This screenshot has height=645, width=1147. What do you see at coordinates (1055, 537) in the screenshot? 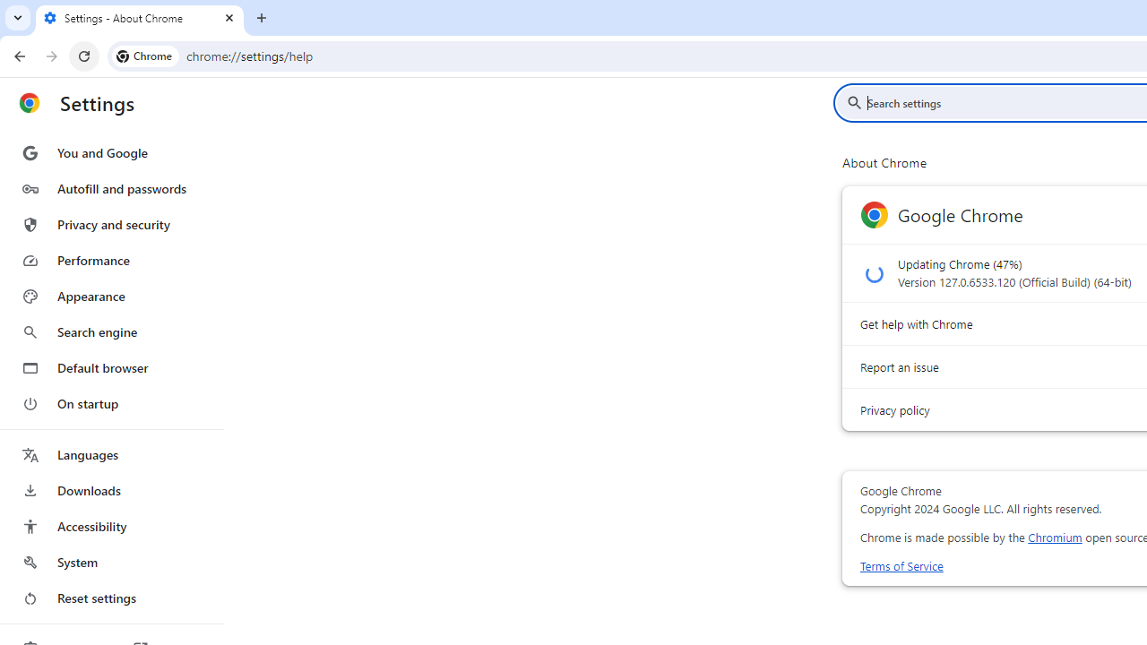
I see `Chromium` at bounding box center [1055, 537].